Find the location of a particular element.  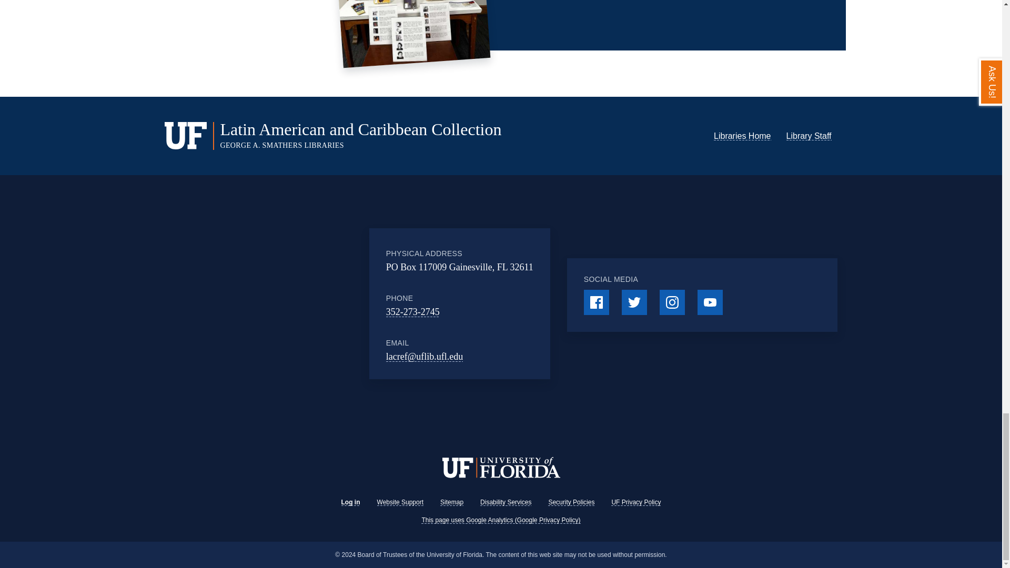

Sitemap is located at coordinates (452, 502).